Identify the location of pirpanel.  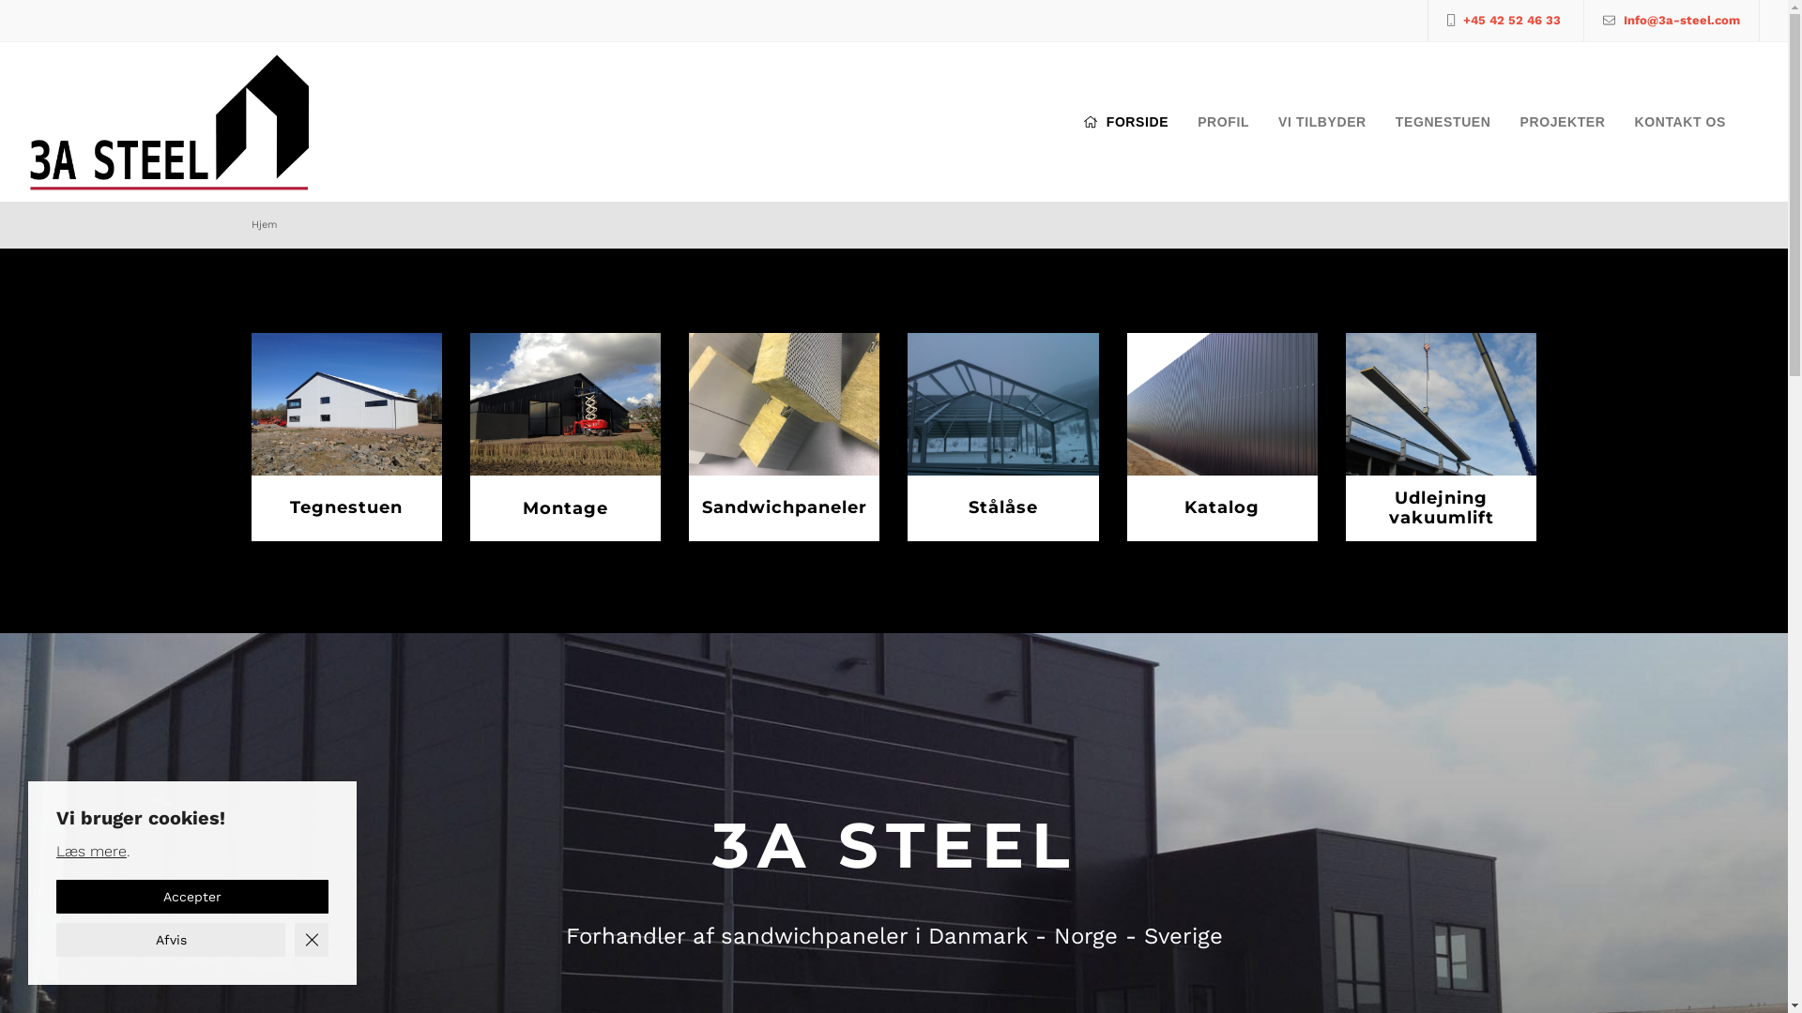
(347, 437).